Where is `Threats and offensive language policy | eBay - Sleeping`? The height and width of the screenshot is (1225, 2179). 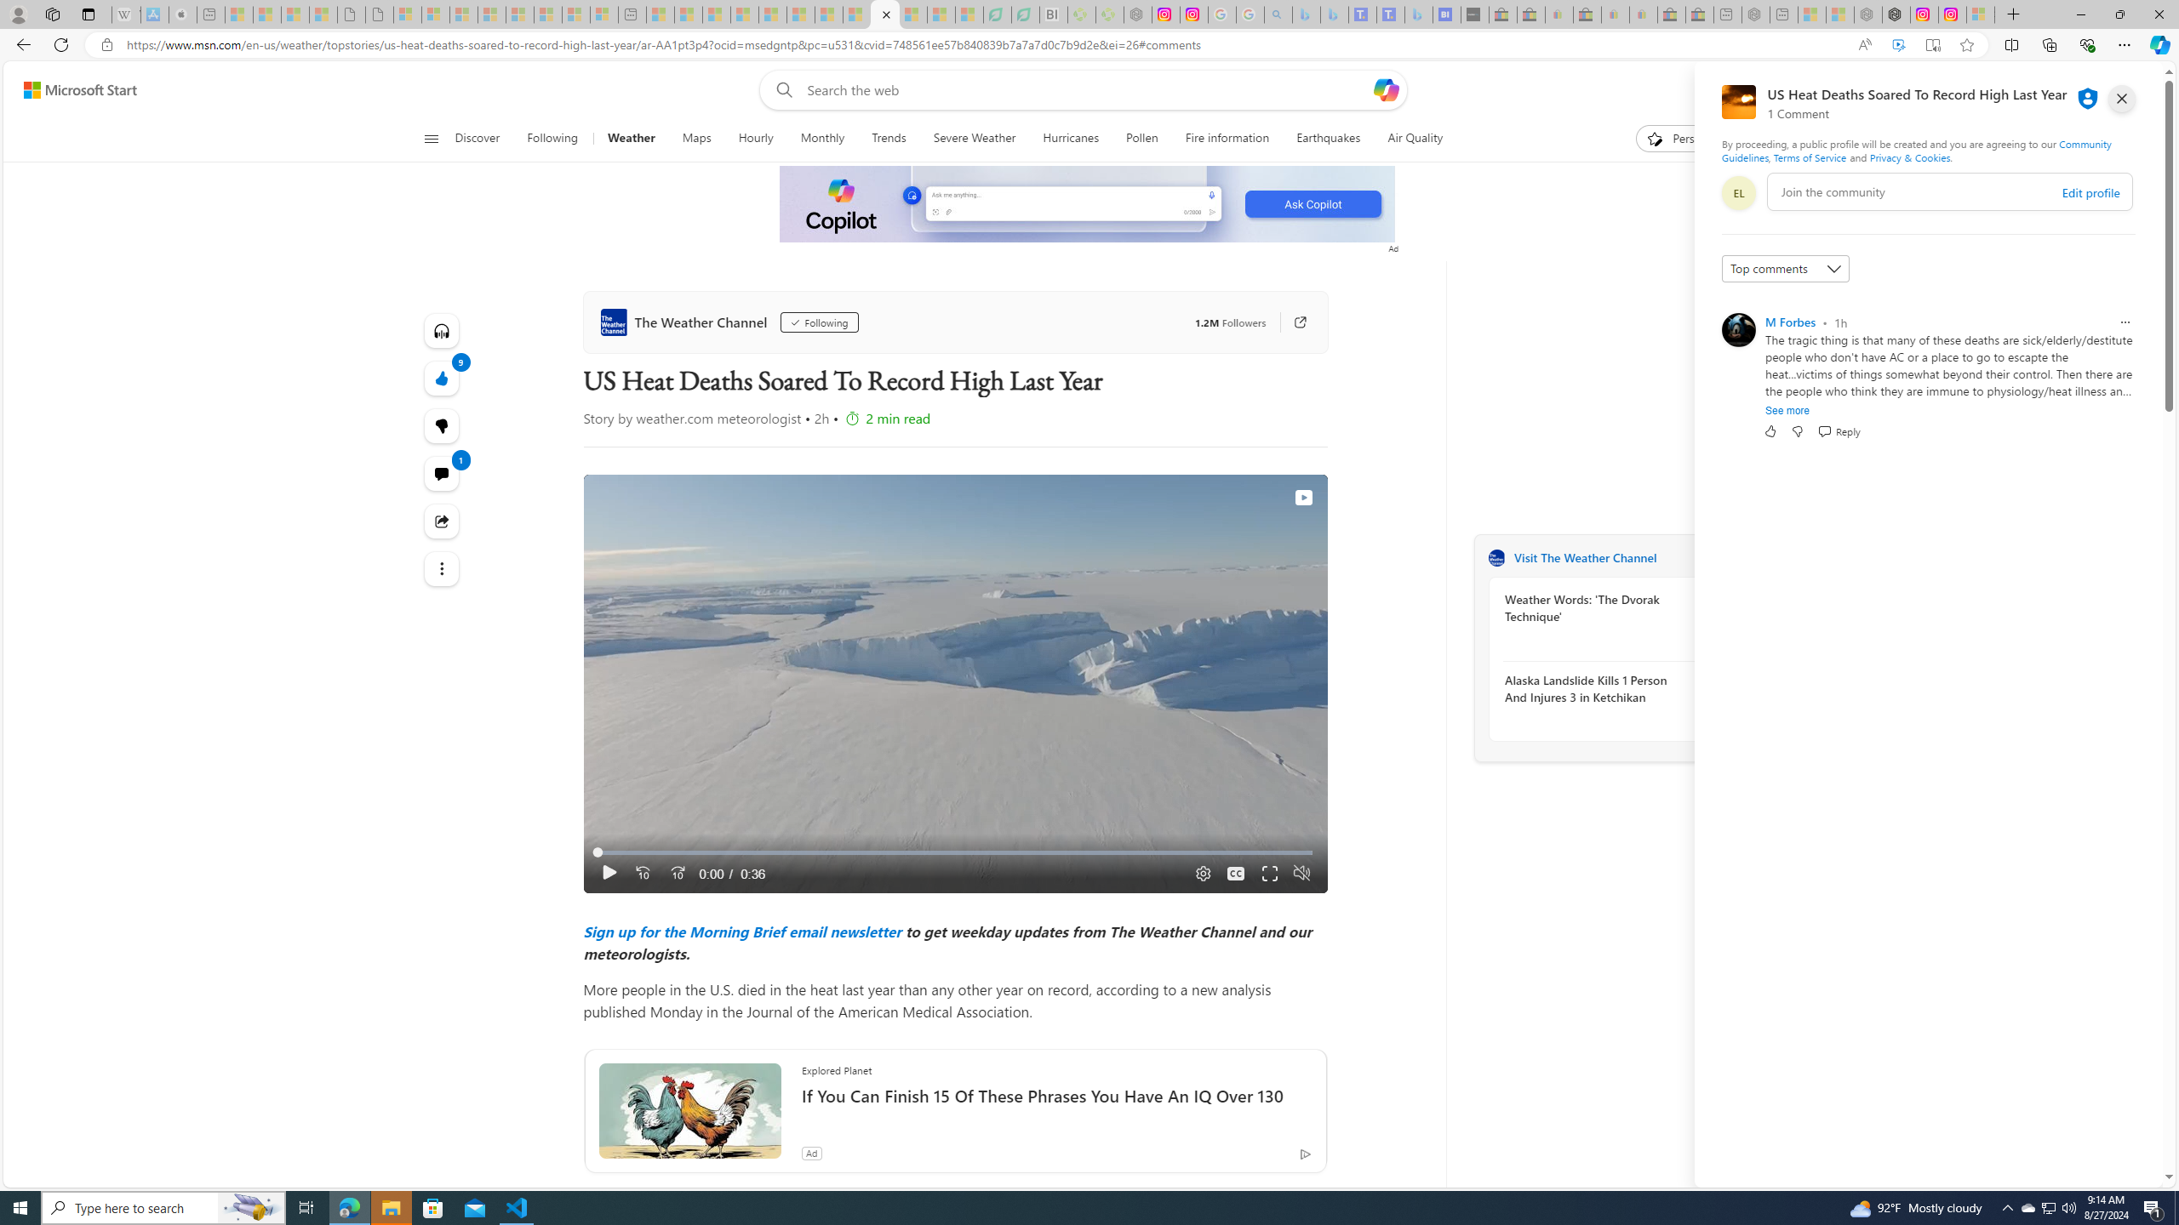
Threats and offensive language policy | eBay - Sleeping is located at coordinates (1616, 14).